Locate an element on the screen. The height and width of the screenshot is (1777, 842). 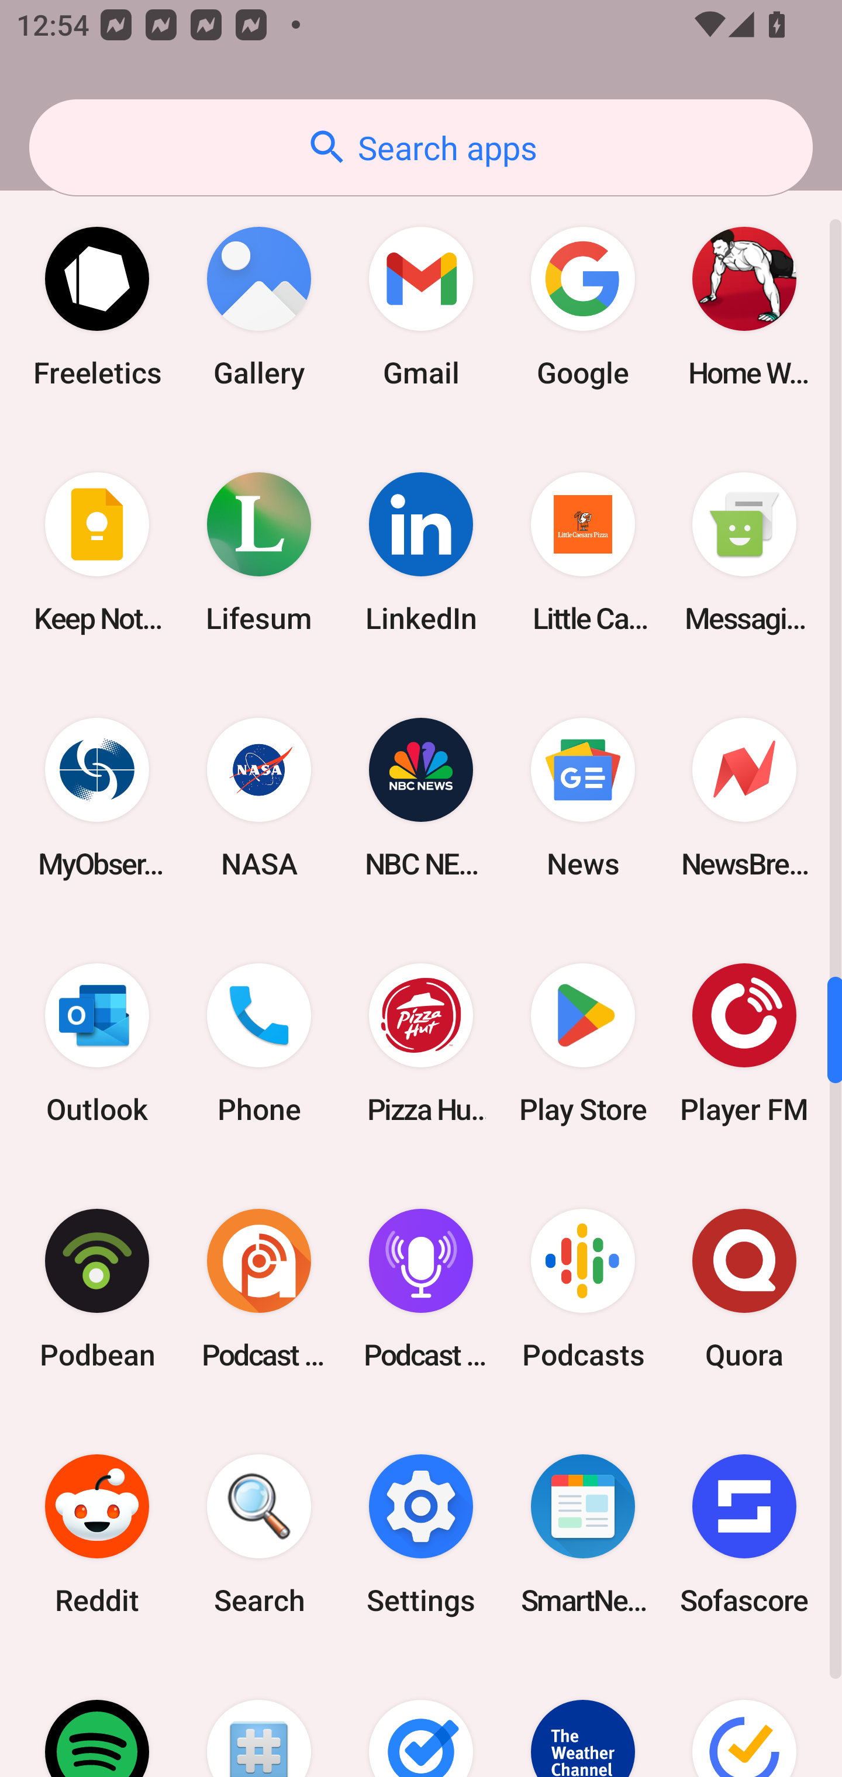
Outlook is located at coordinates (97, 1043).